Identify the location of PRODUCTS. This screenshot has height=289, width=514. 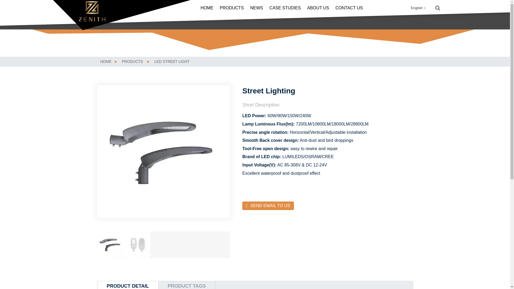
(232, 8).